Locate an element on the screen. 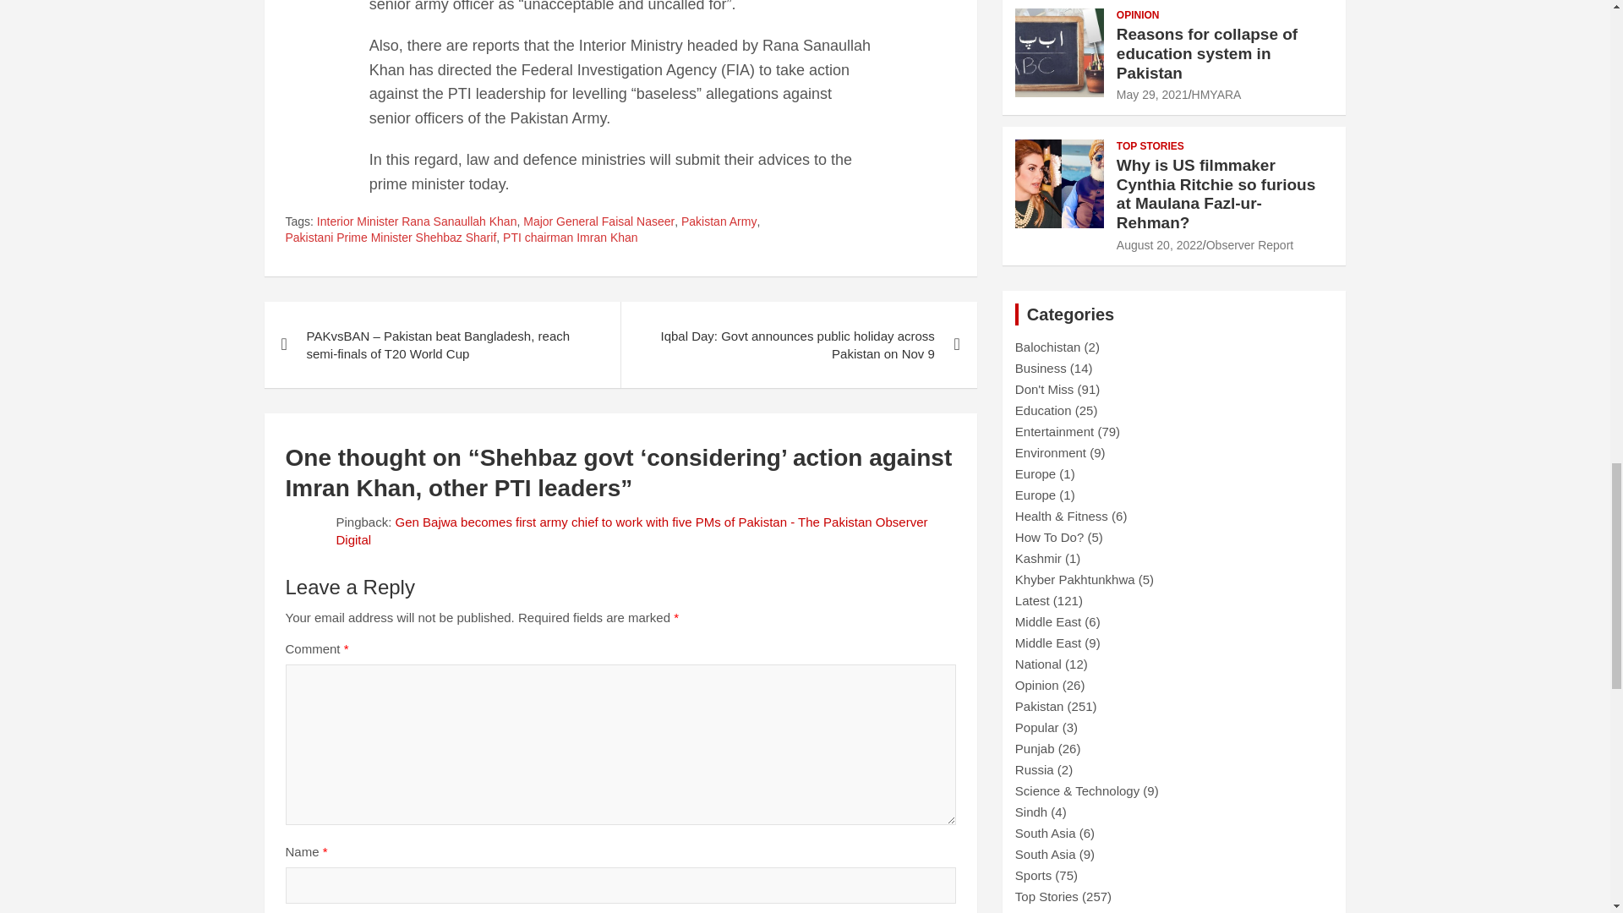  Reasons for collapse of education system in Pakistan is located at coordinates (1151, 94).